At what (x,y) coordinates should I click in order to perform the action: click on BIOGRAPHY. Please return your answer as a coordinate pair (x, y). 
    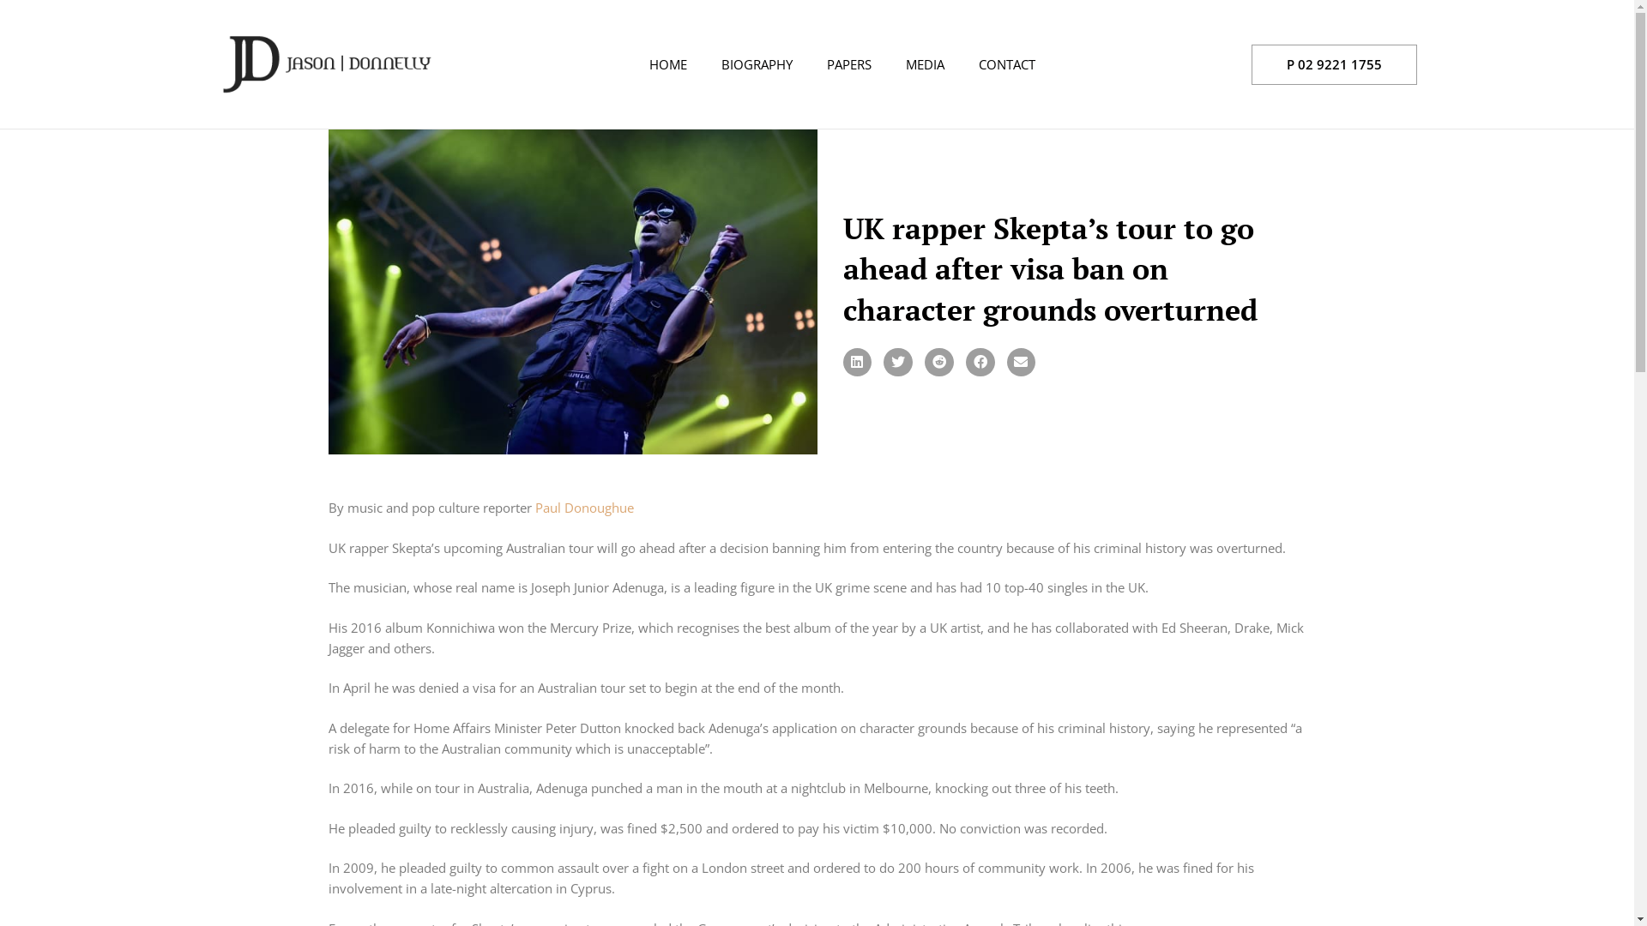
    Looking at the image, I should click on (757, 64).